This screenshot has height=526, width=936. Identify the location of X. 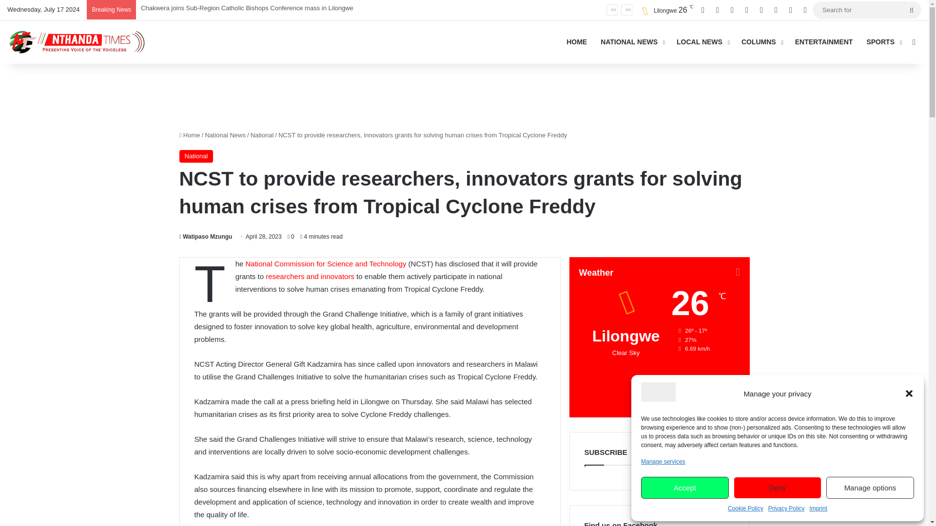
(718, 10).